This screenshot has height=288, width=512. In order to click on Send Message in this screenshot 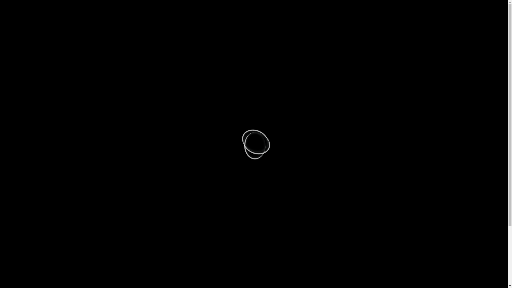, I will do `click(123, 221)`.